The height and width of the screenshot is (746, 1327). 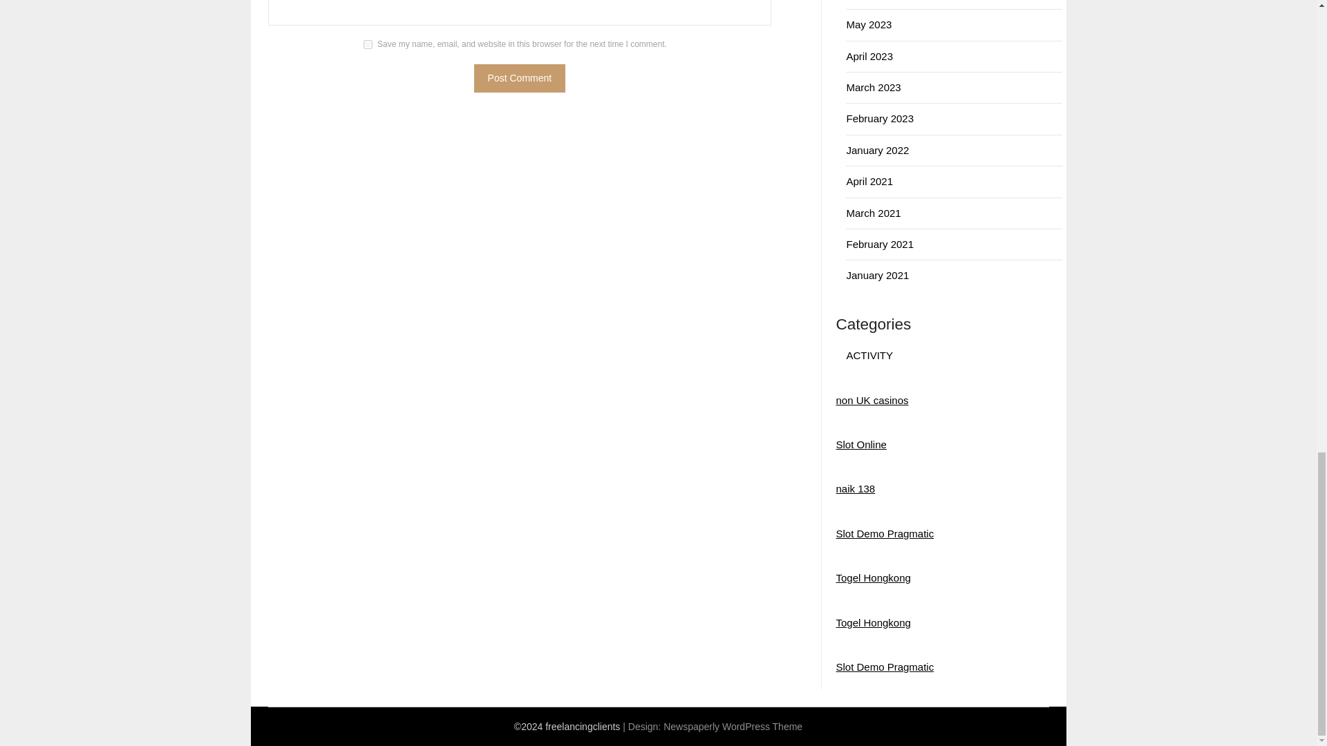 What do you see at coordinates (869, 25) in the screenshot?
I see `May 2023` at bounding box center [869, 25].